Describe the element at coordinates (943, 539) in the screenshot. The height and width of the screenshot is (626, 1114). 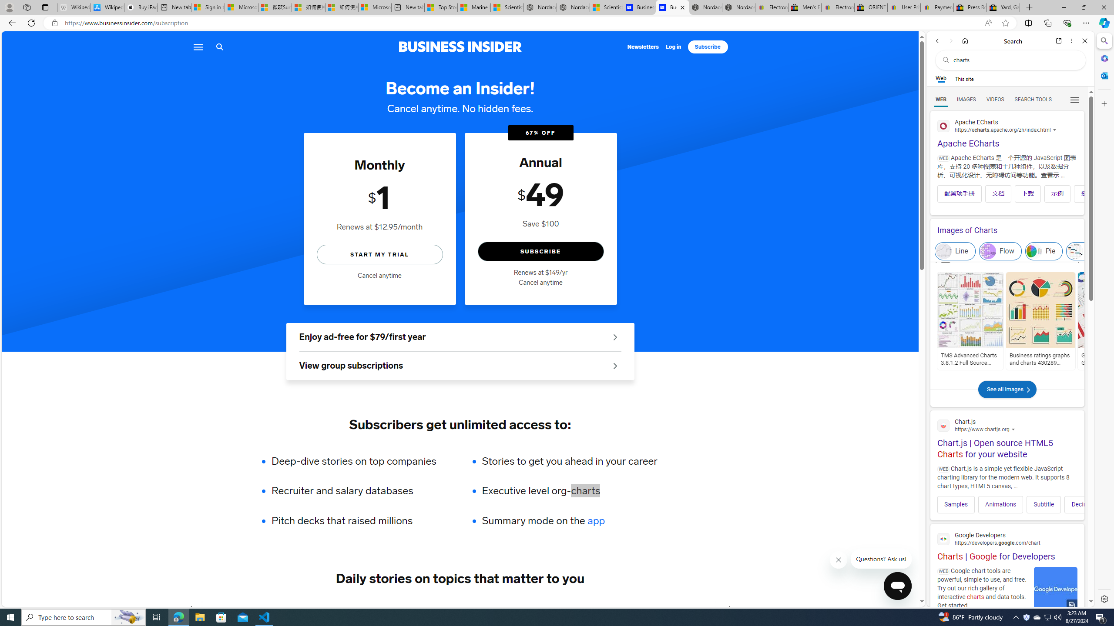
I see `Global web icon` at that location.